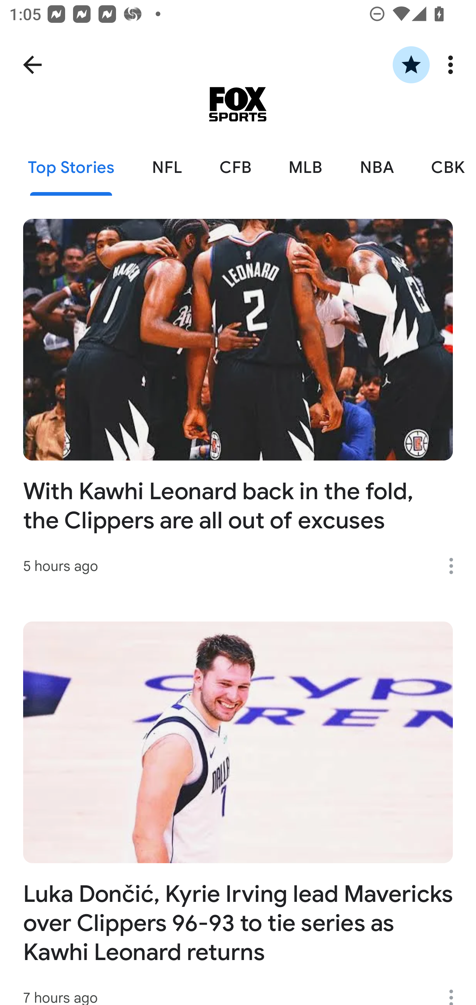 The height and width of the screenshot is (1005, 476). What do you see at coordinates (444, 168) in the screenshot?
I see `CBK` at bounding box center [444, 168].